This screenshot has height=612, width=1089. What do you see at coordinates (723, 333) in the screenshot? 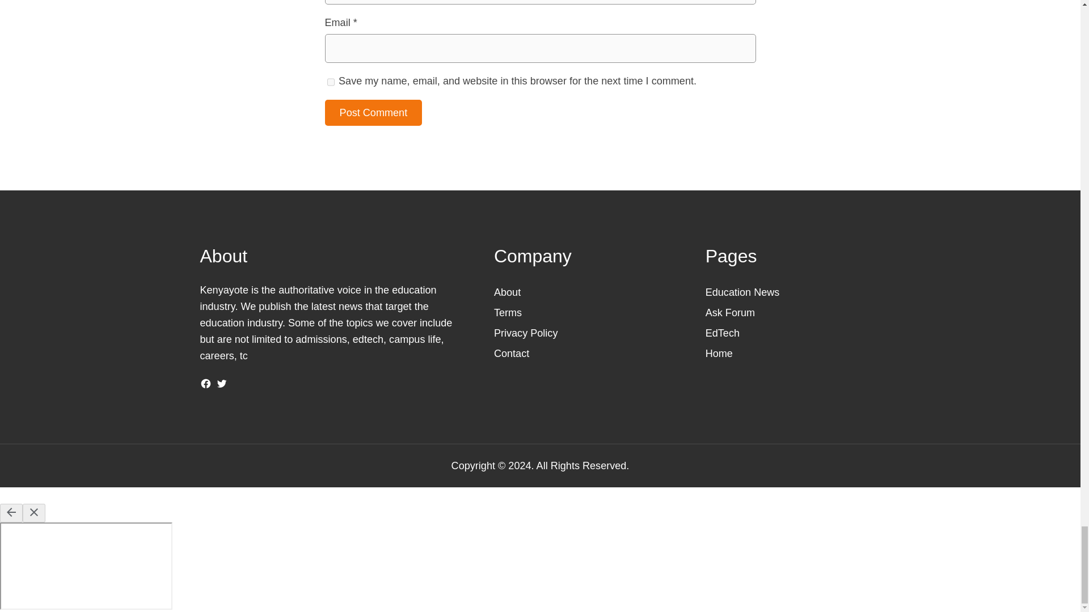
I see `EdTech` at bounding box center [723, 333].